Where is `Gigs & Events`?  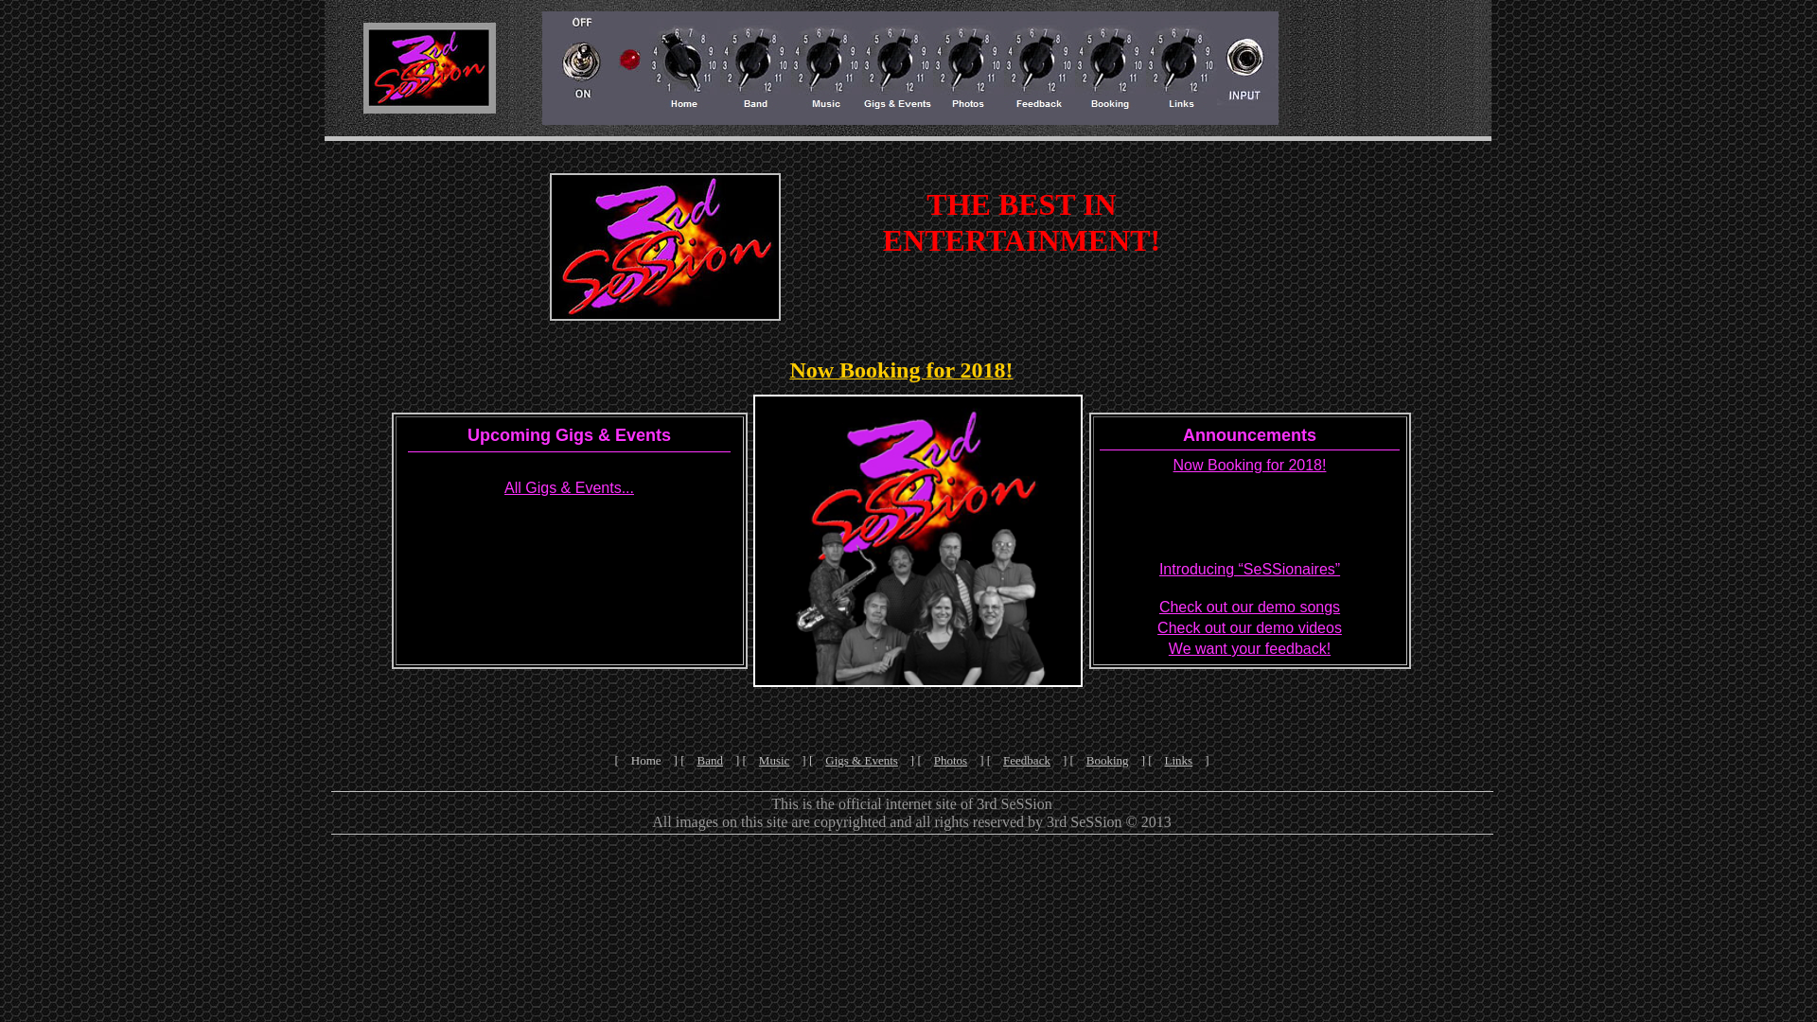
Gigs & Events is located at coordinates (861, 761).